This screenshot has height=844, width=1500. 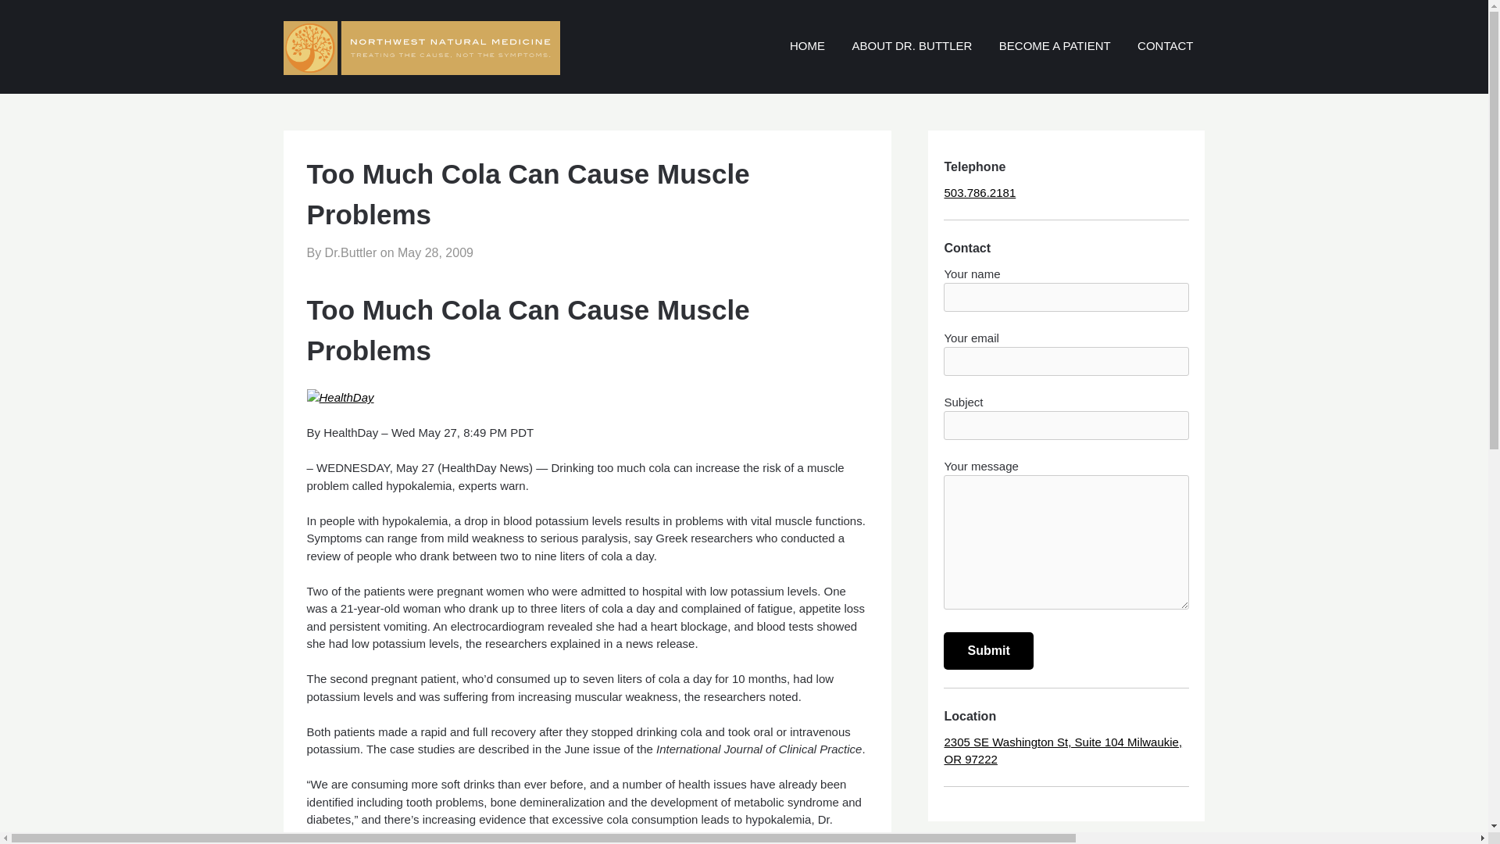 I want to click on Submit, so click(x=987, y=650).